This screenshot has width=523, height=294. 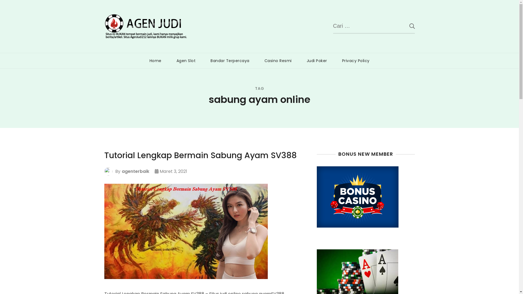 What do you see at coordinates (278, 61) in the screenshot?
I see `Casino Resmi` at bounding box center [278, 61].